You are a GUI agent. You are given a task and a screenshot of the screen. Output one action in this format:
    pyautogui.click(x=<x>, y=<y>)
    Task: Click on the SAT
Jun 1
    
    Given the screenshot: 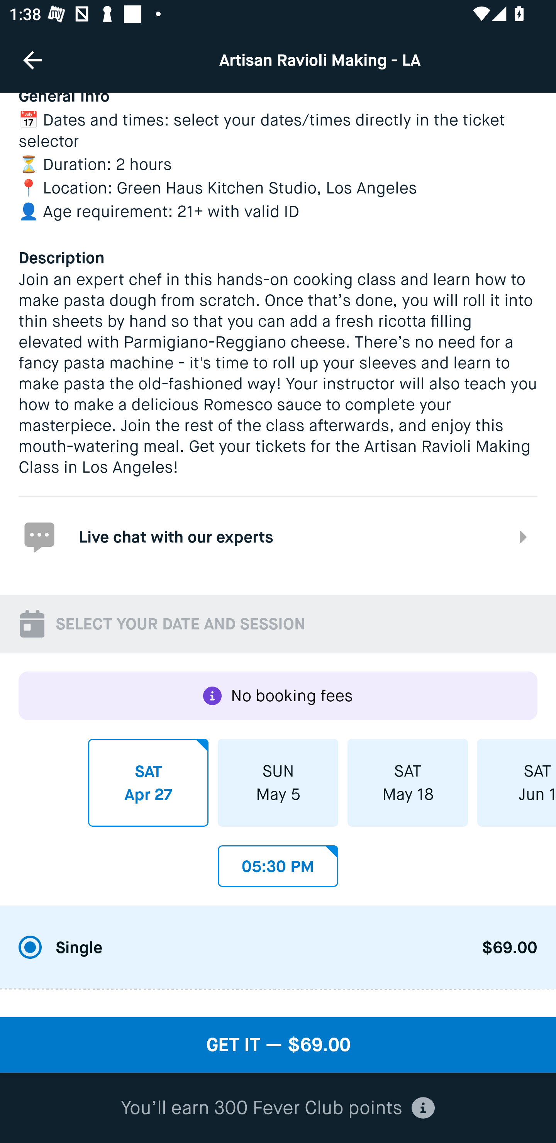 What is the action you would take?
    pyautogui.click(x=517, y=782)
    